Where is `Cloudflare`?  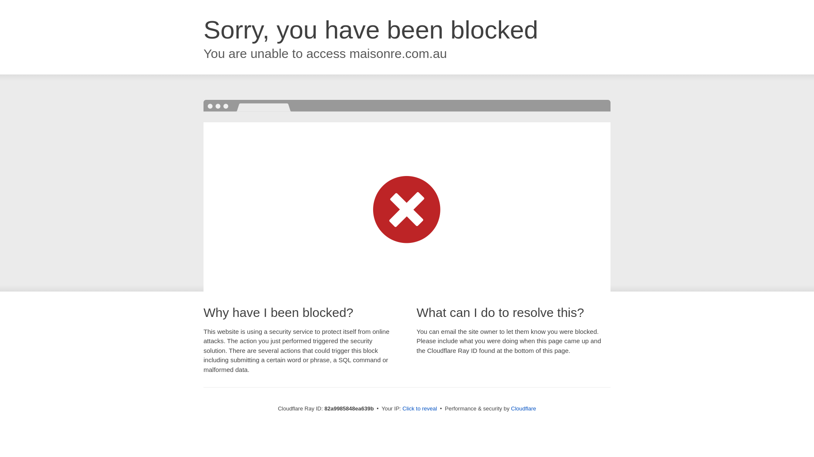 Cloudflare is located at coordinates (523, 409).